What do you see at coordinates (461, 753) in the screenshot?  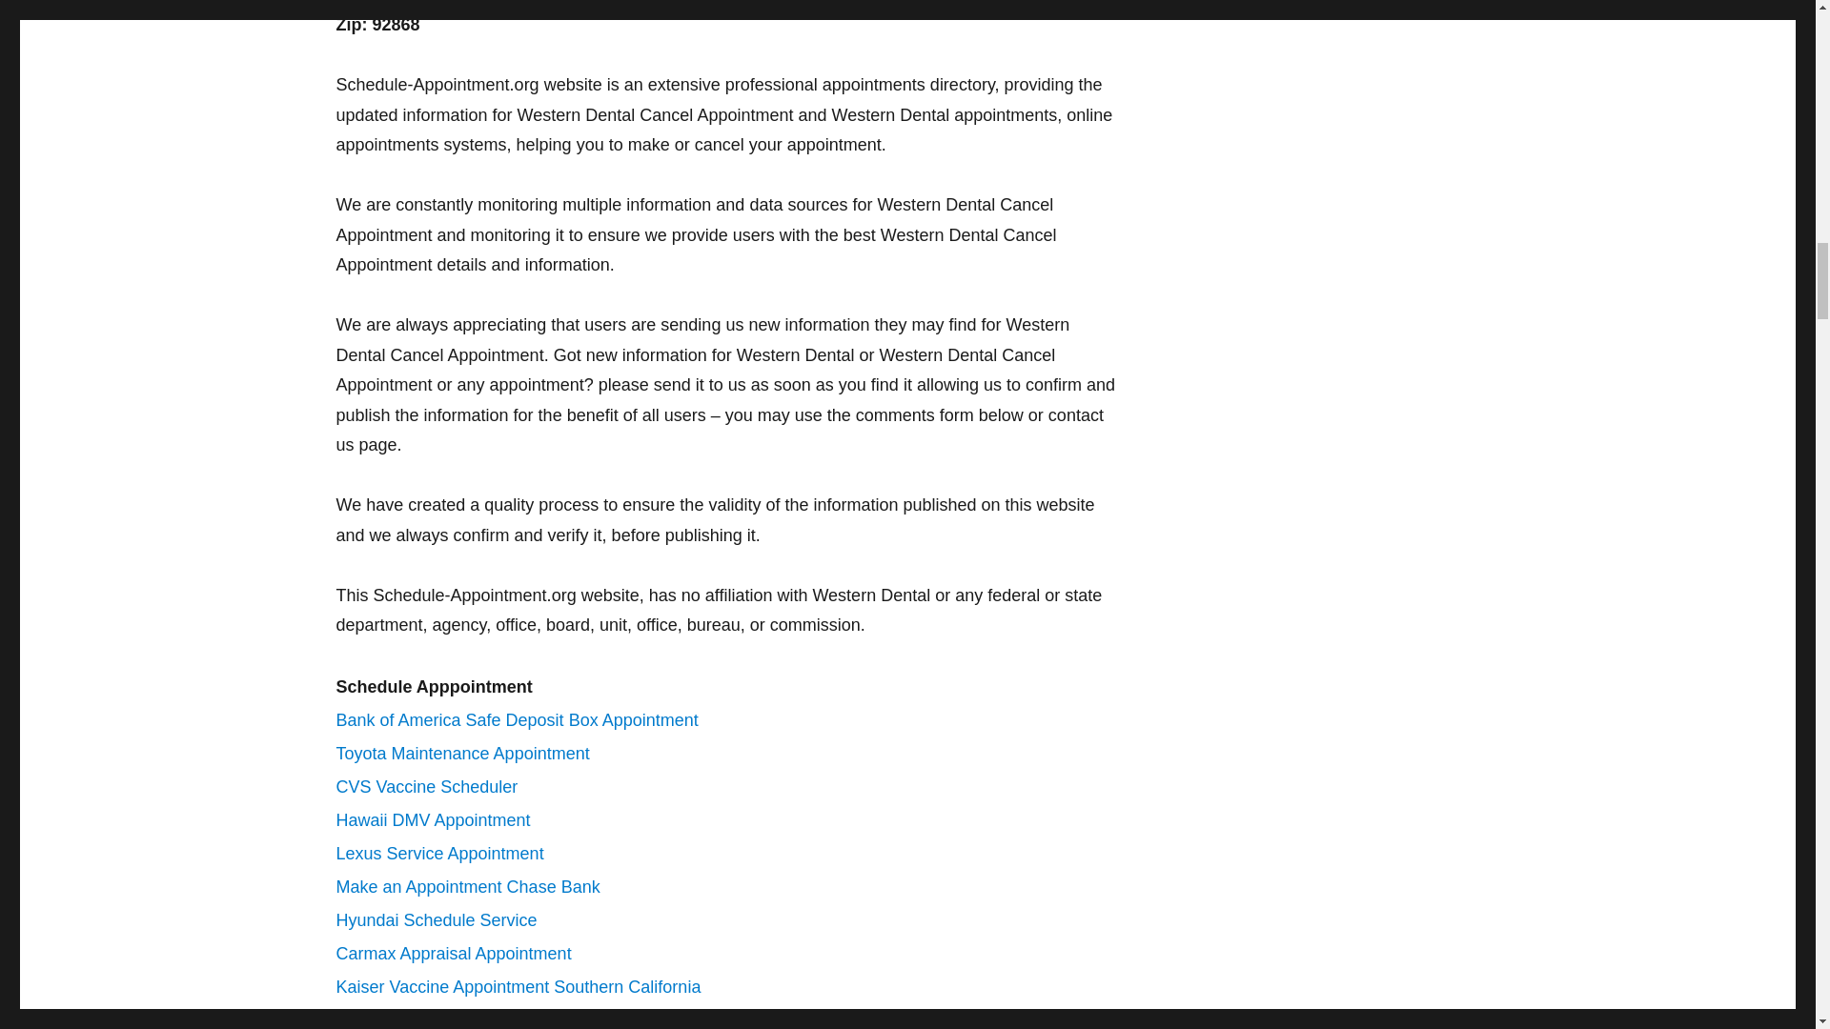 I see `Toyota Maintenance Appointment` at bounding box center [461, 753].